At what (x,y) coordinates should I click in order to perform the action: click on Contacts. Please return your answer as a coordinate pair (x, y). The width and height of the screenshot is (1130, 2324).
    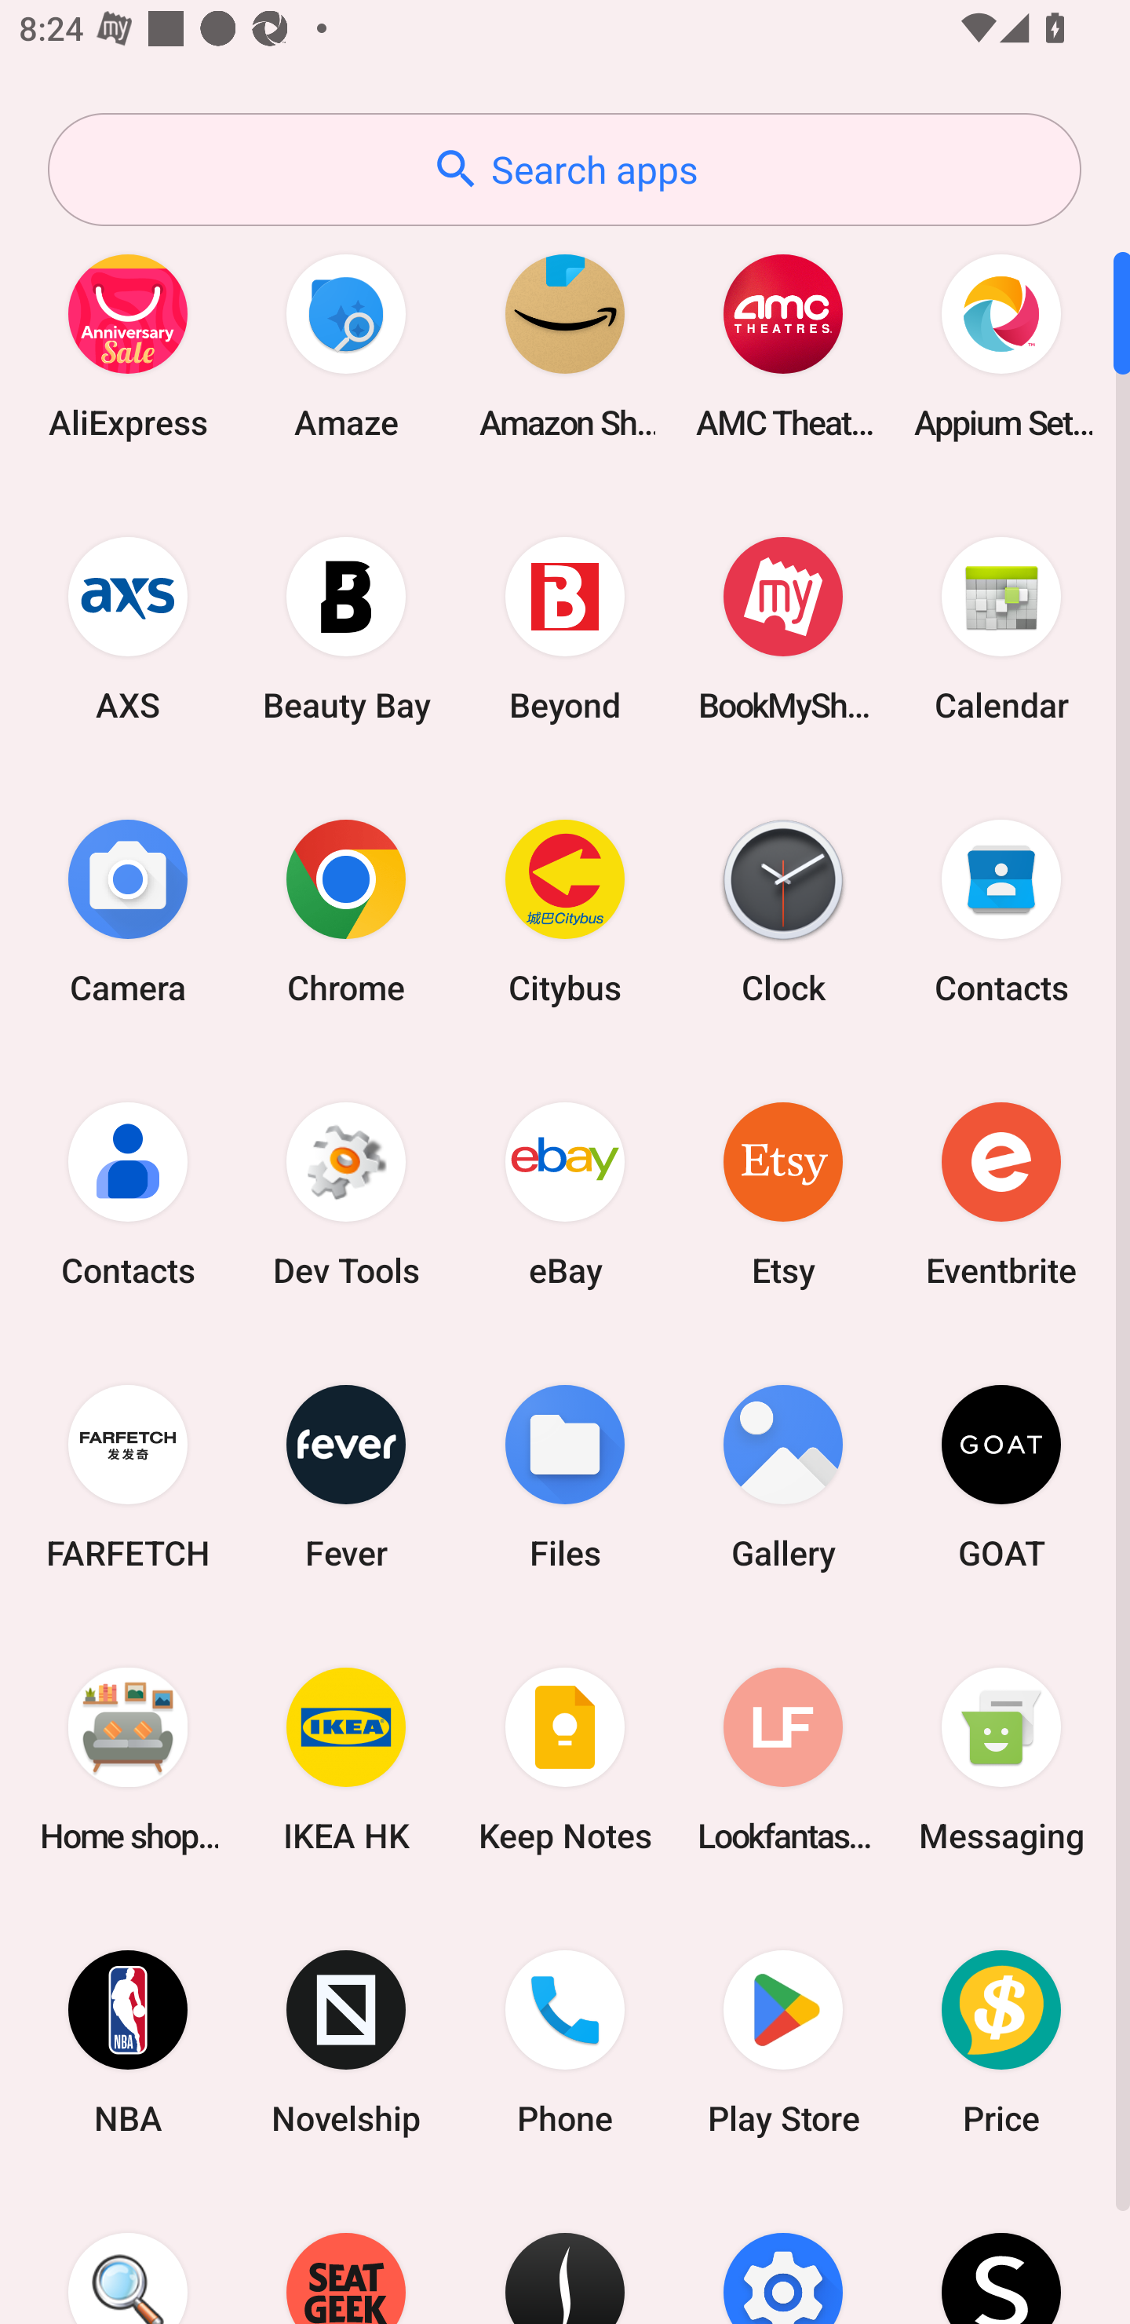
    Looking at the image, I should click on (128, 1193).